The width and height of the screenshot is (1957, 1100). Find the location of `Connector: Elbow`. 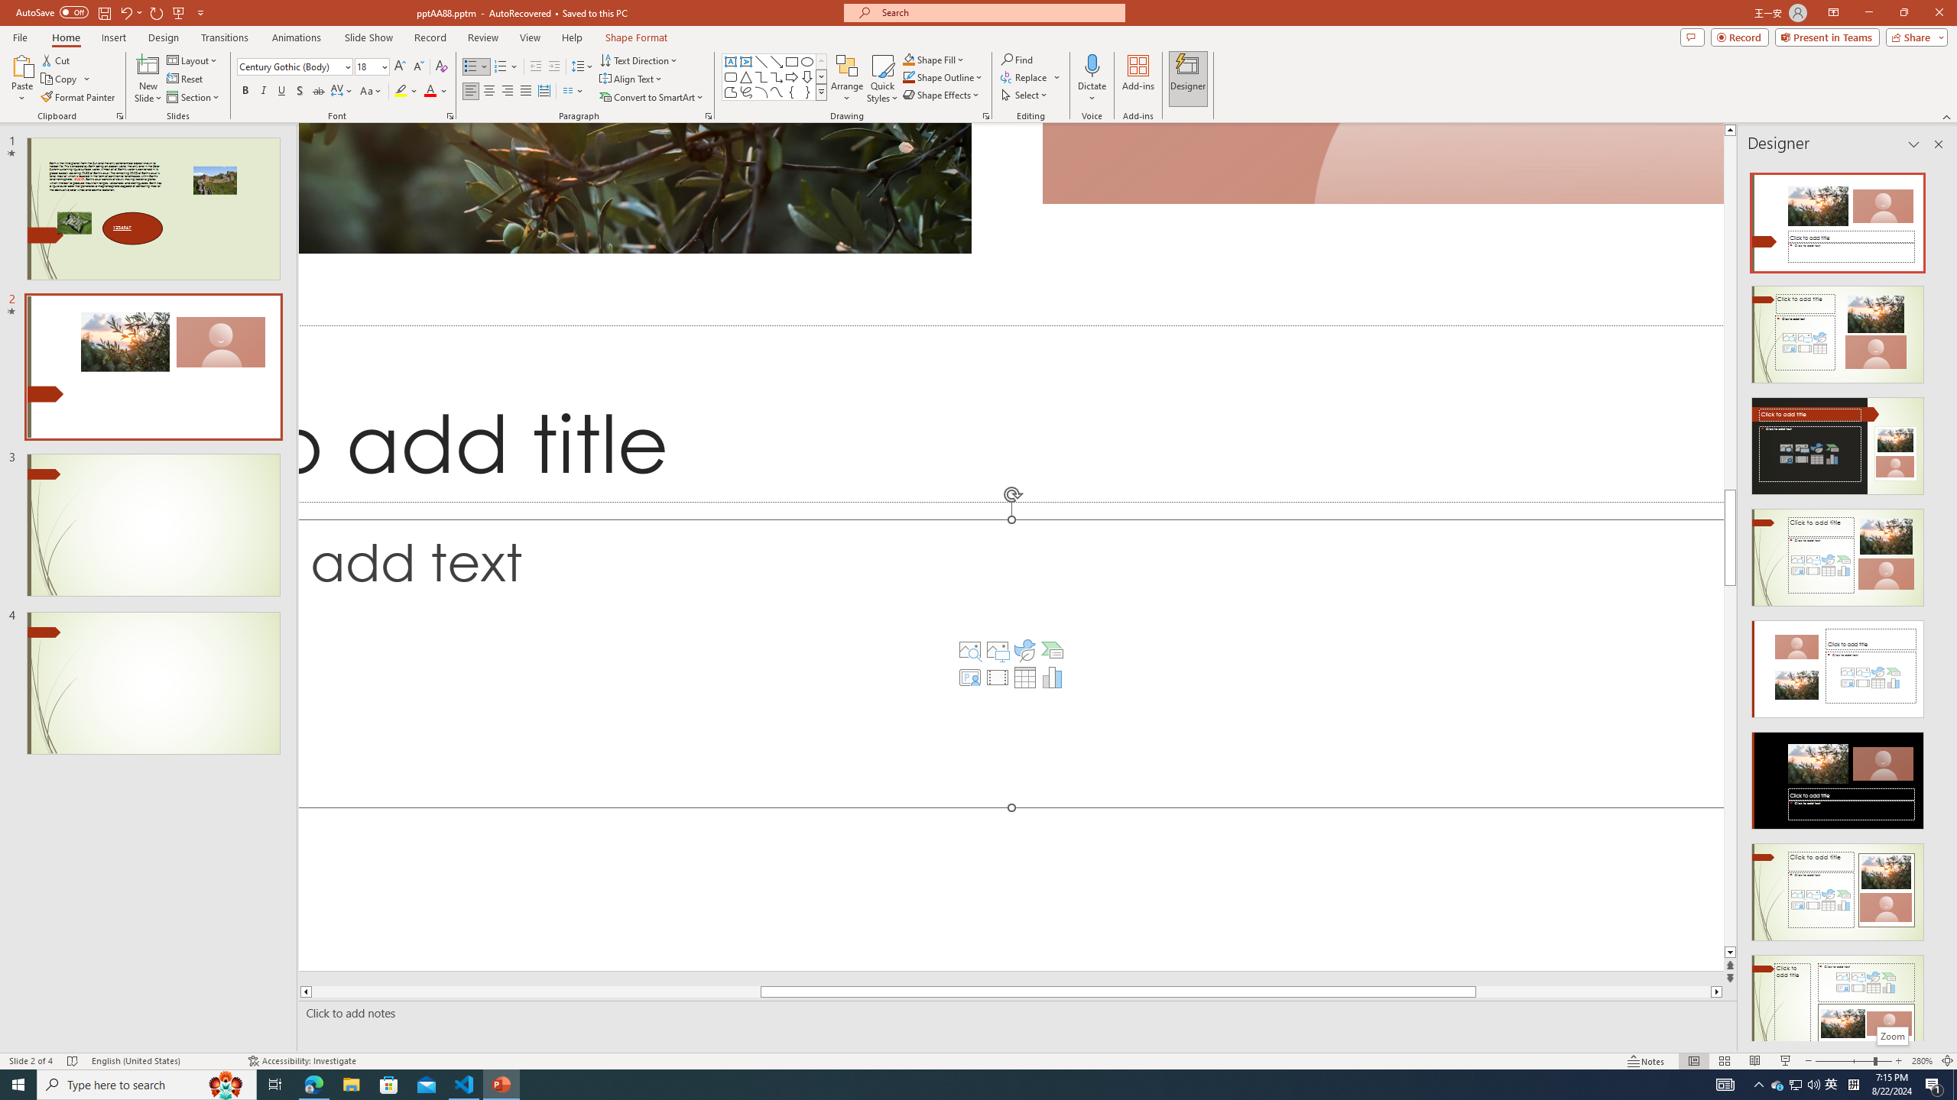

Connector: Elbow is located at coordinates (761, 76).